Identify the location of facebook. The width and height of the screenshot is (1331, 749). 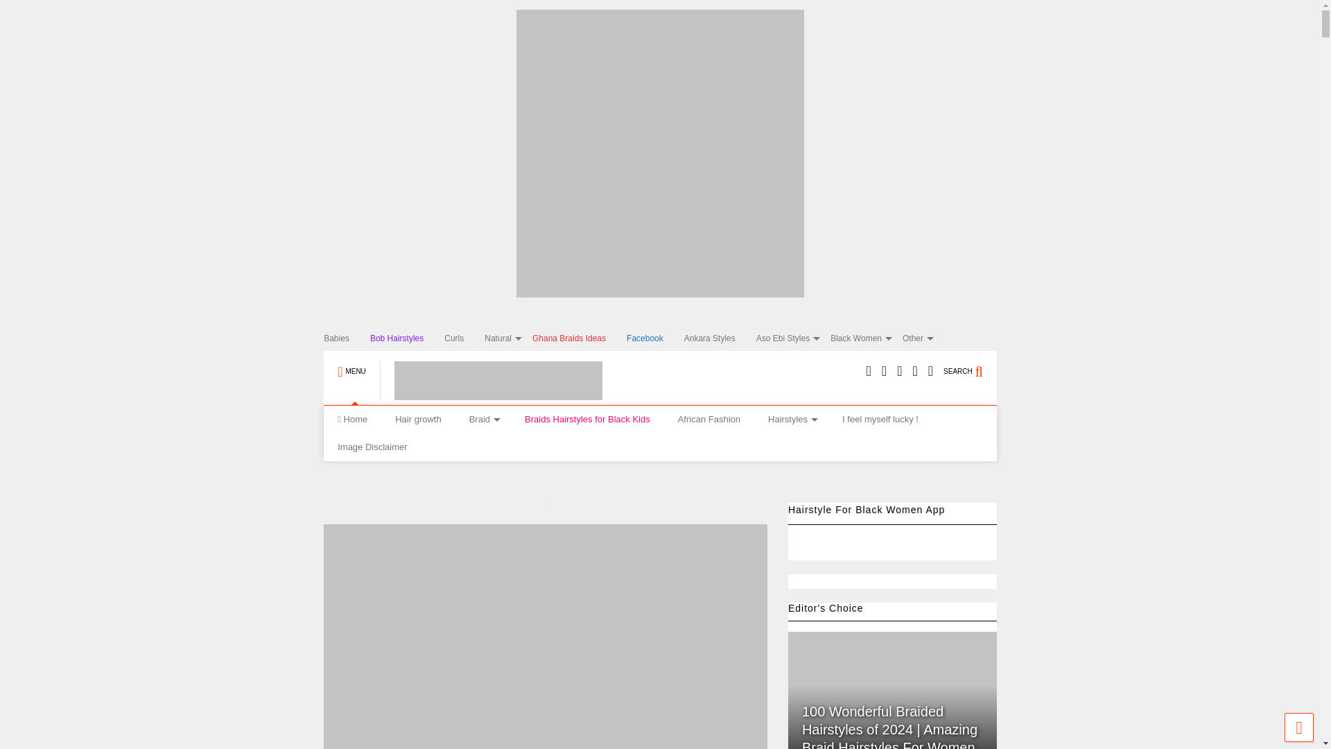
(930, 370).